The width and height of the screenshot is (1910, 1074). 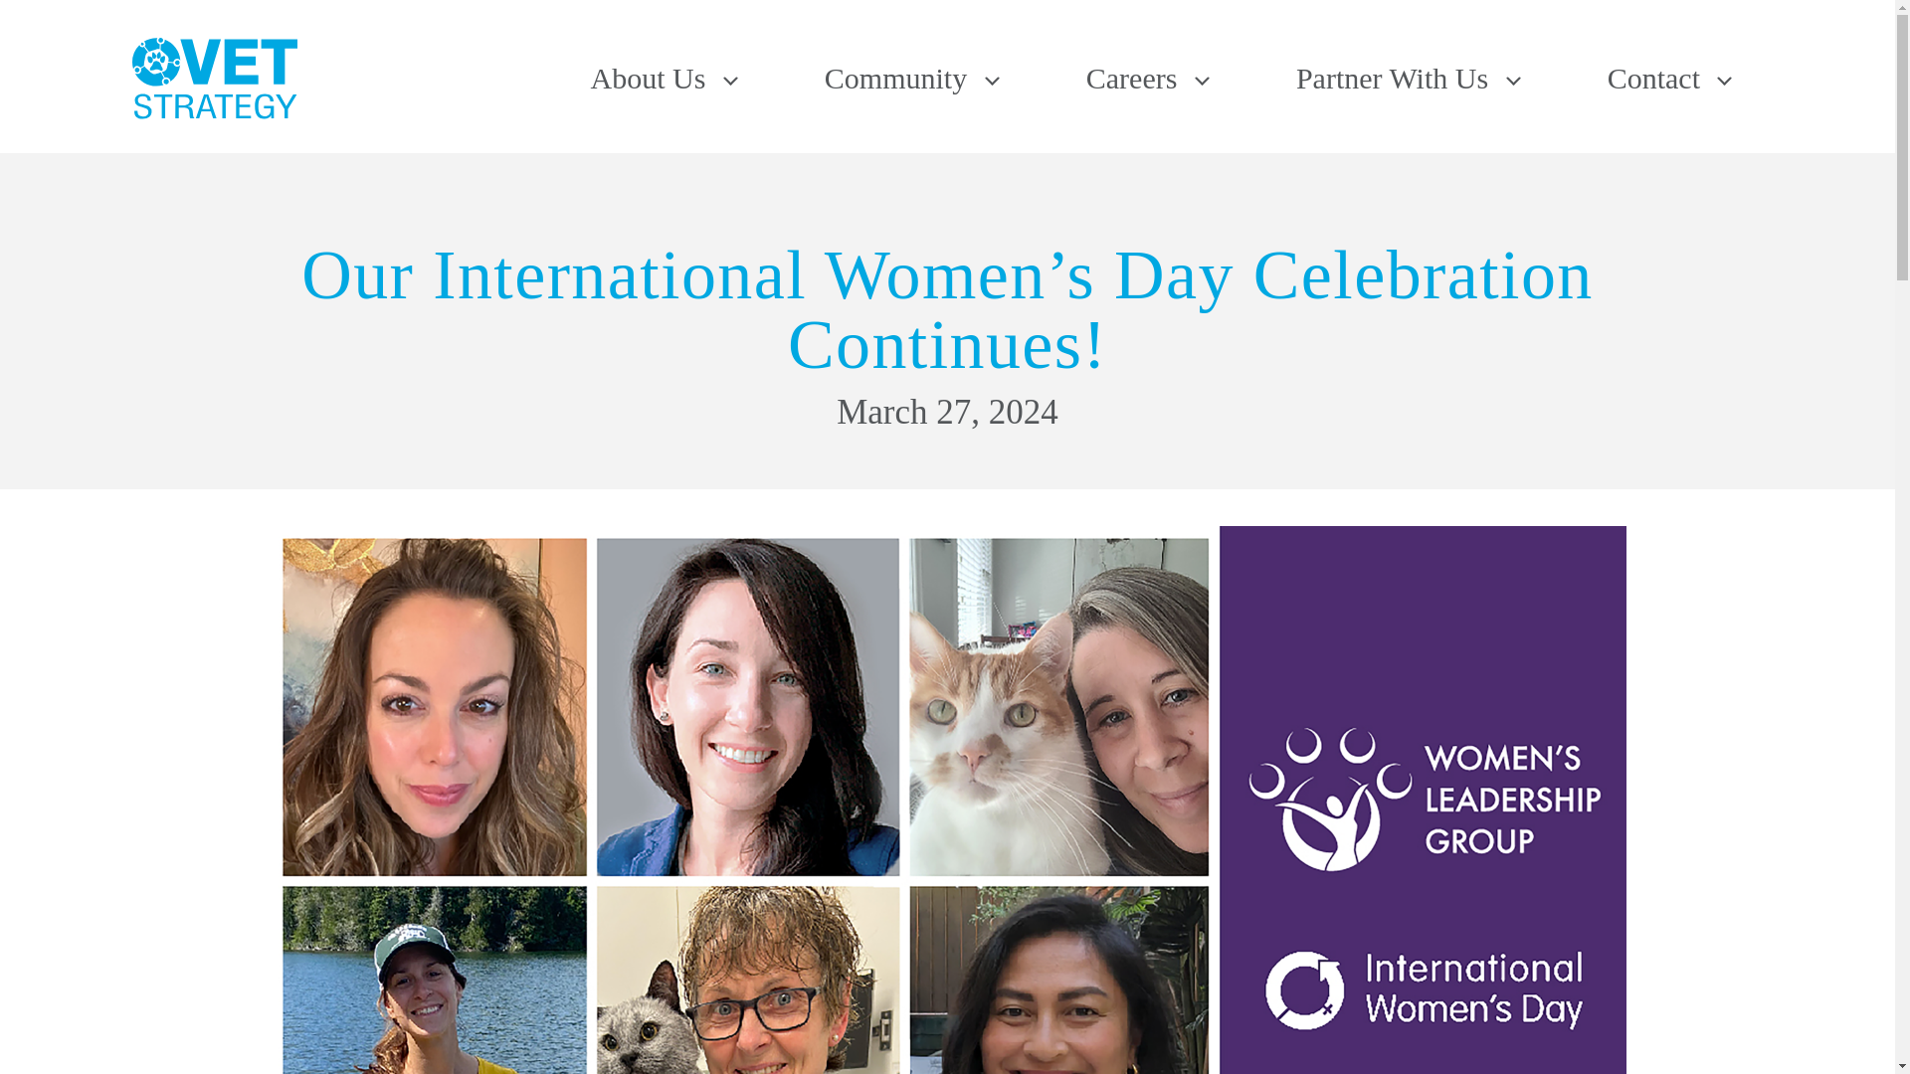 I want to click on Contact, so click(x=1669, y=78).